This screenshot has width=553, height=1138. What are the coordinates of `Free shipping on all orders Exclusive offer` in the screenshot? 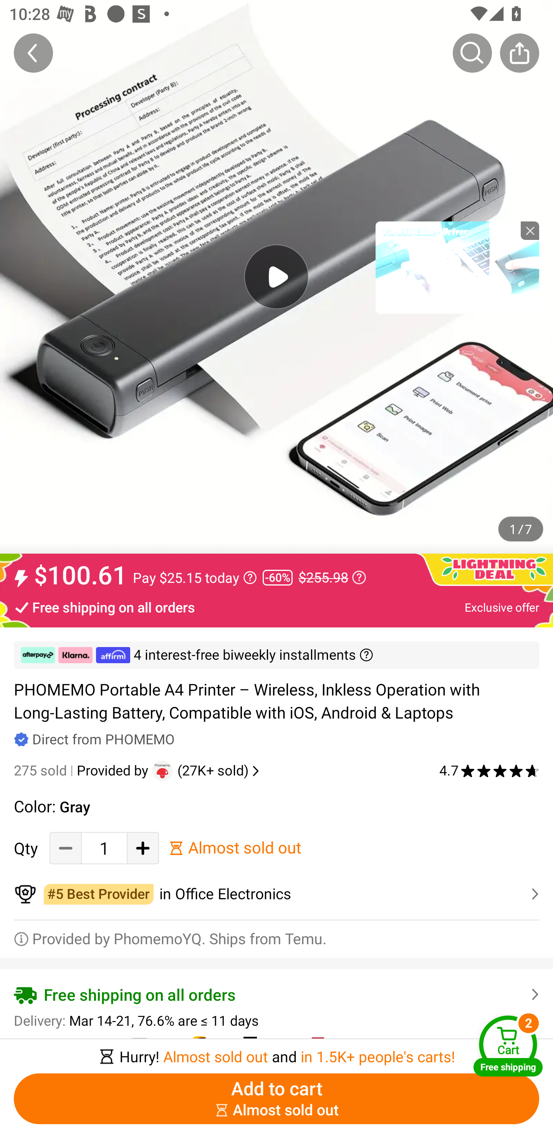 It's located at (276, 607).